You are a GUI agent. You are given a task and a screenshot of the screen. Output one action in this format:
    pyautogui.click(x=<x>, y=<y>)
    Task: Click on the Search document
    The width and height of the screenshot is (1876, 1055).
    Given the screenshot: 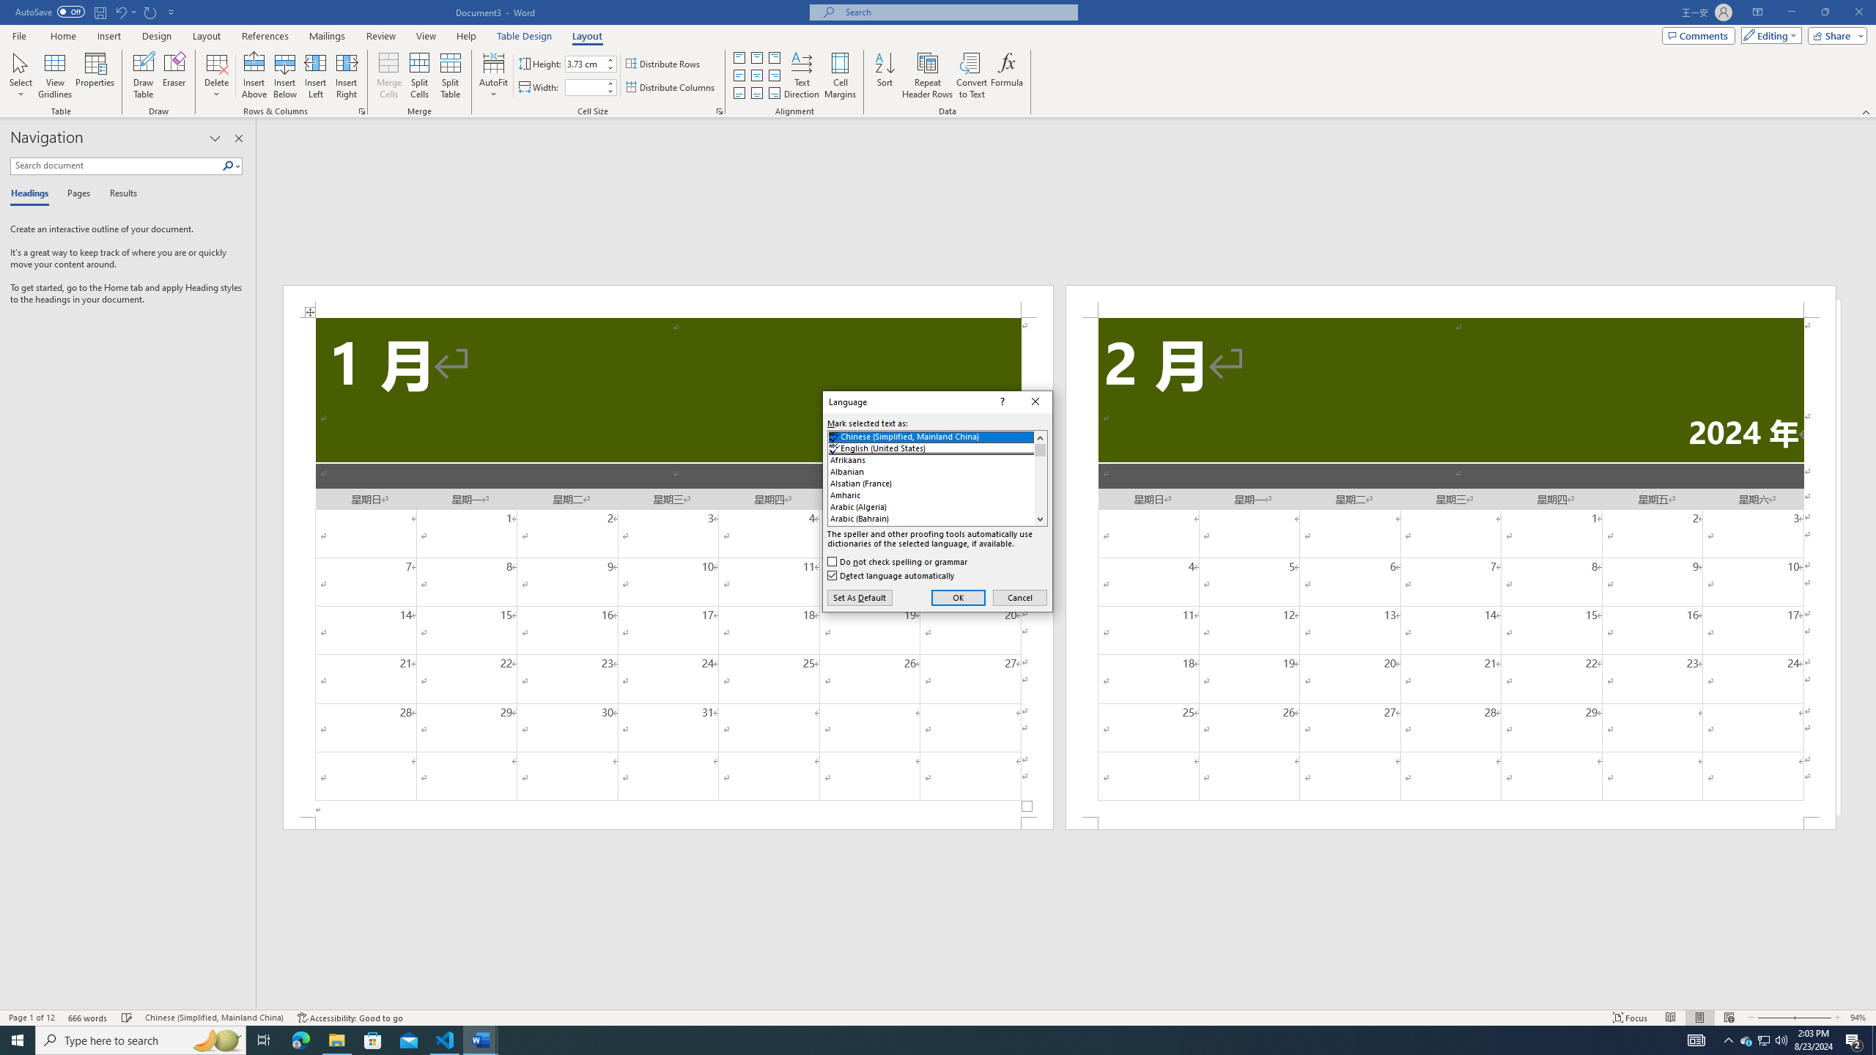 What is the action you would take?
    pyautogui.click(x=116, y=166)
    